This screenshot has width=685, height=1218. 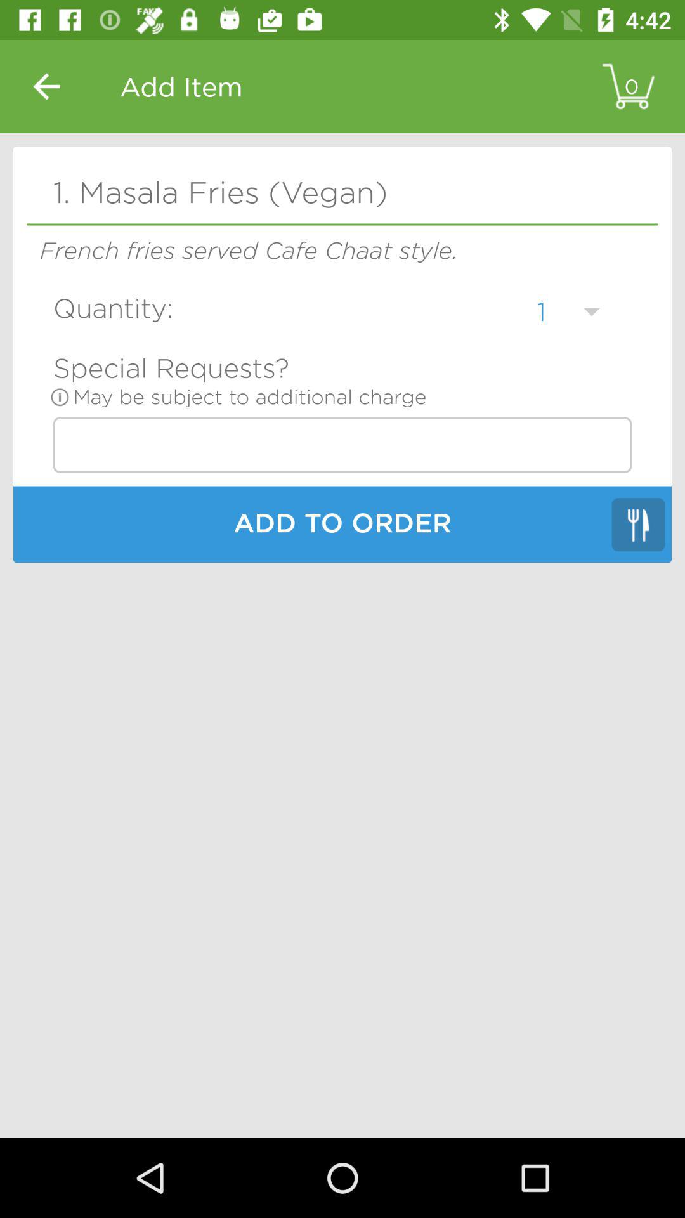 What do you see at coordinates (342, 526) in the screenshot?
I see `swipe until add to order` at bounding box center [342, 526].